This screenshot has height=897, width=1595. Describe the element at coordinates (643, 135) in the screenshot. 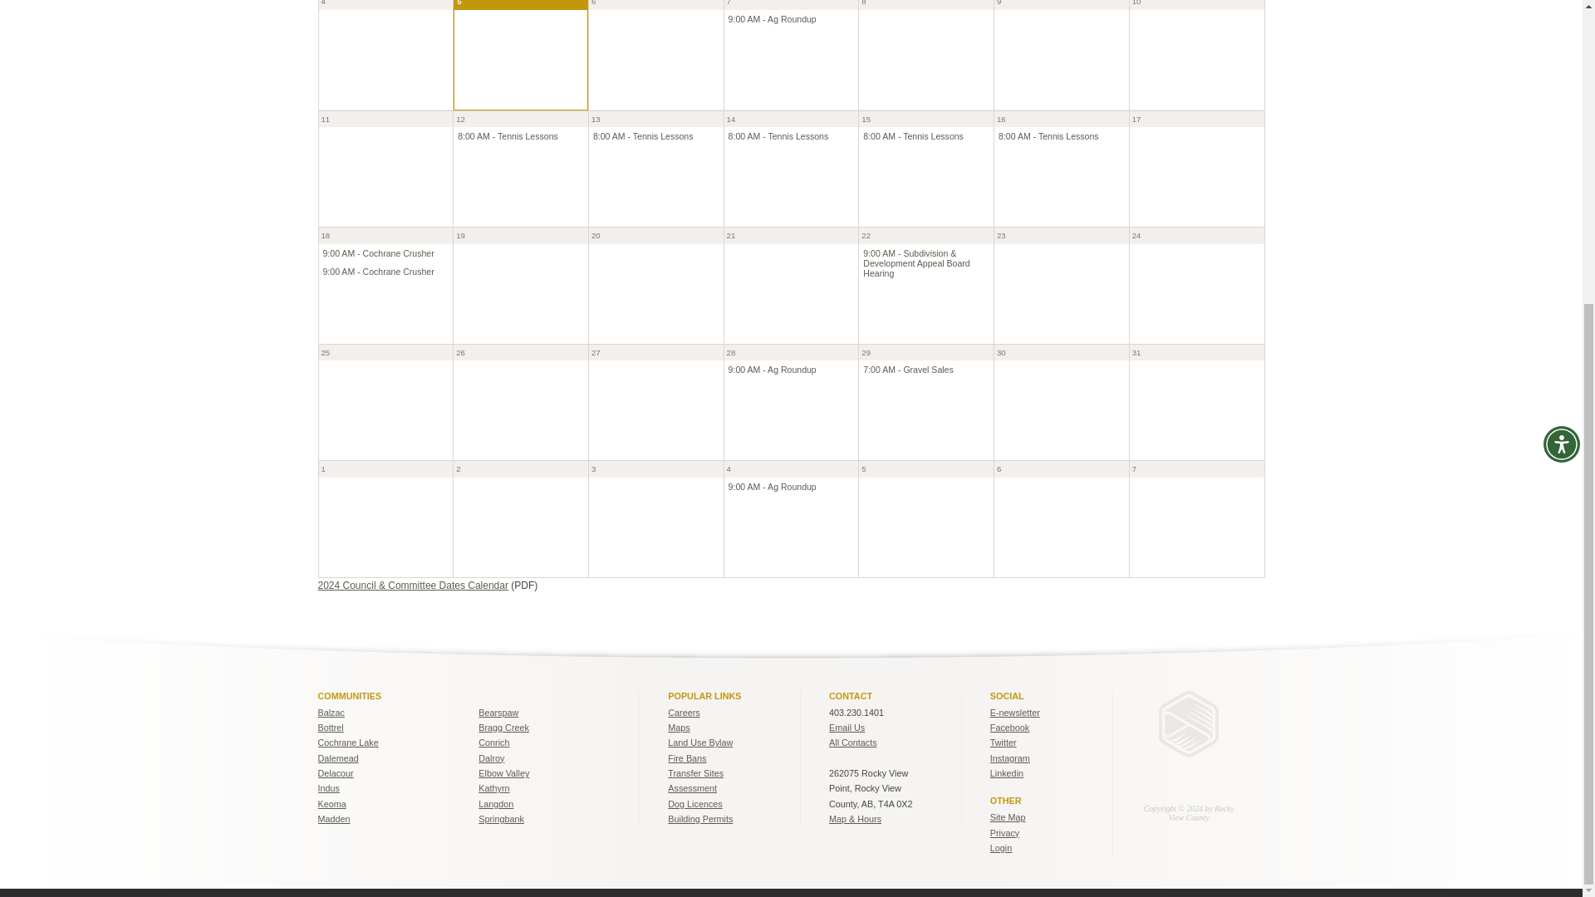

I see `8:00 AM - Tennis Lessons` at that location.